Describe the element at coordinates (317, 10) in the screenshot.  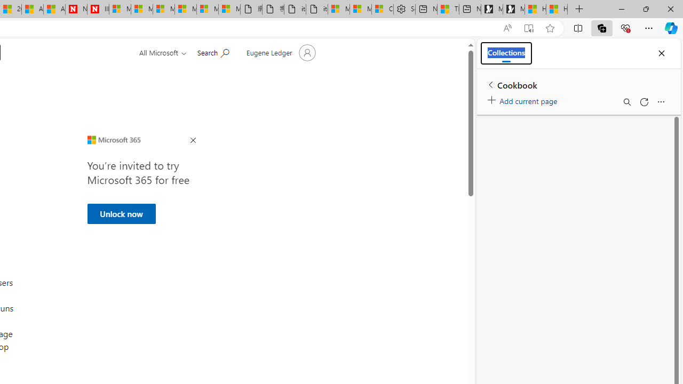
I see `itconcepthk.com/projector_solutions.mp4` at that location.